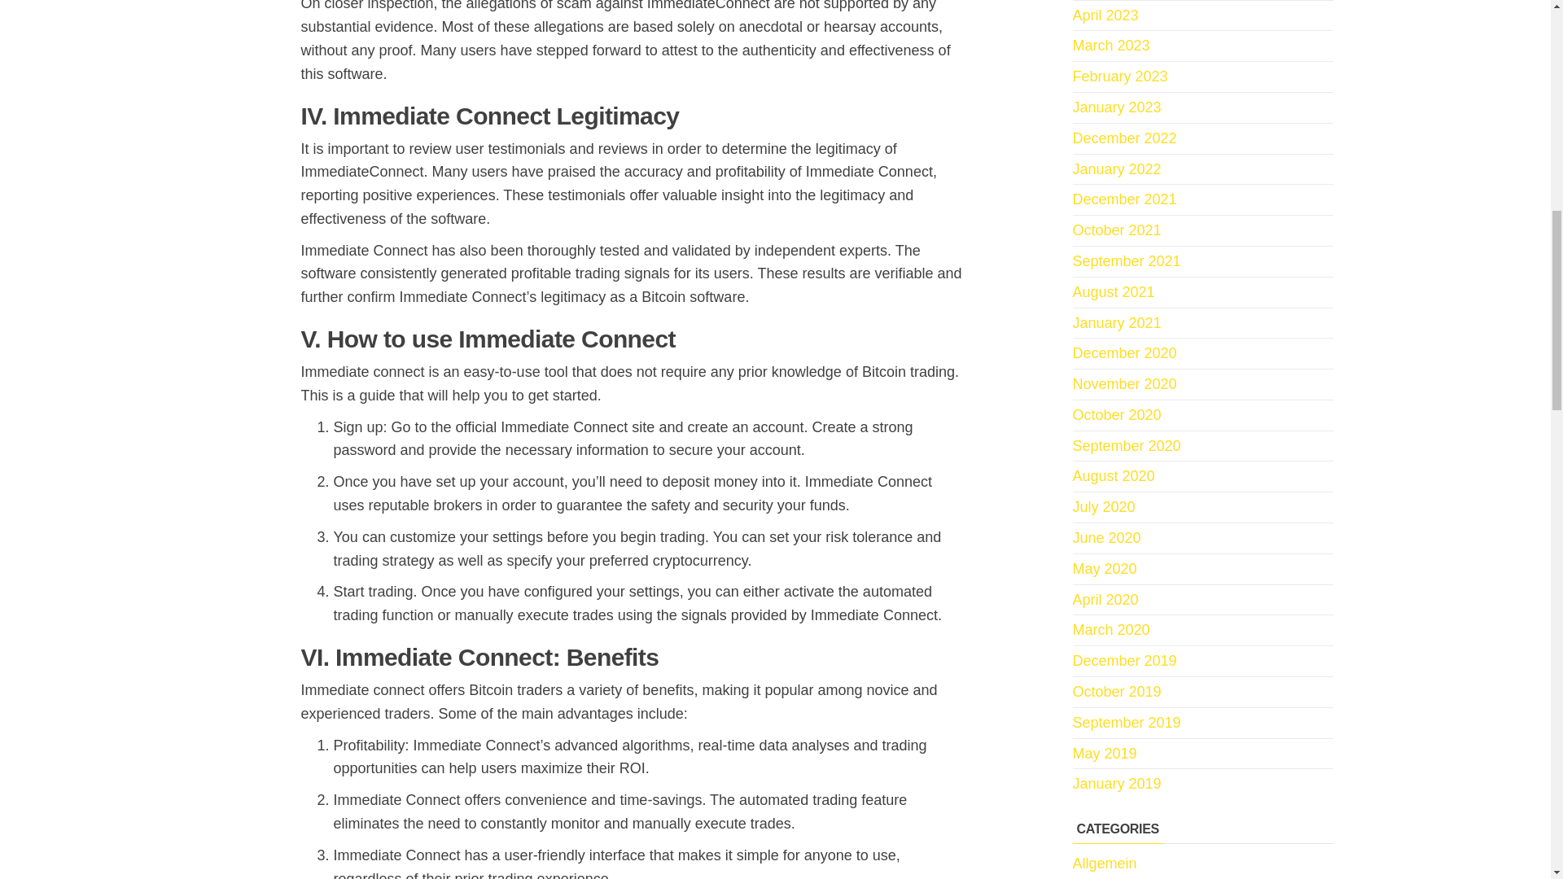 This screenshot has height=879, width=1563. Describe the element at coordinates (1124, 199) in the screenshot. I see `December 2021` at that location.